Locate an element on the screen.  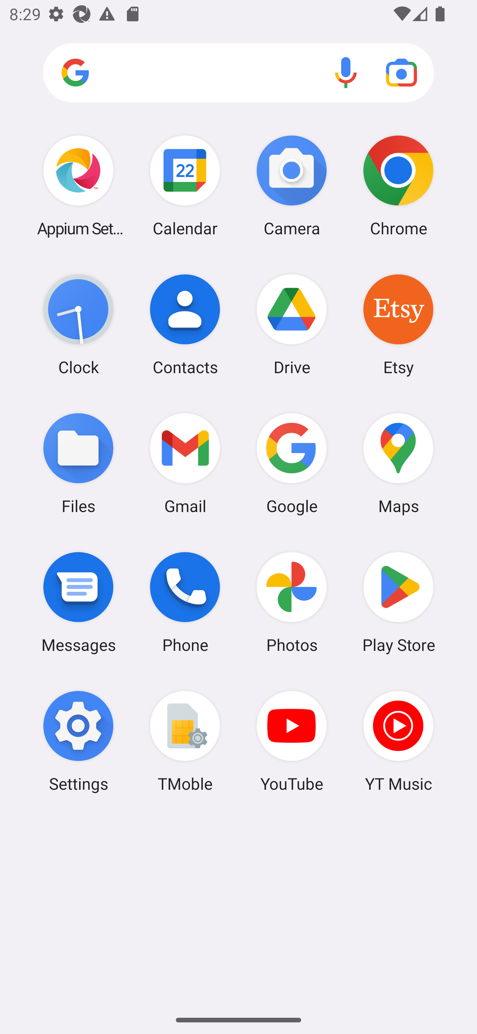
Messages is located at coordinates (78, 602).